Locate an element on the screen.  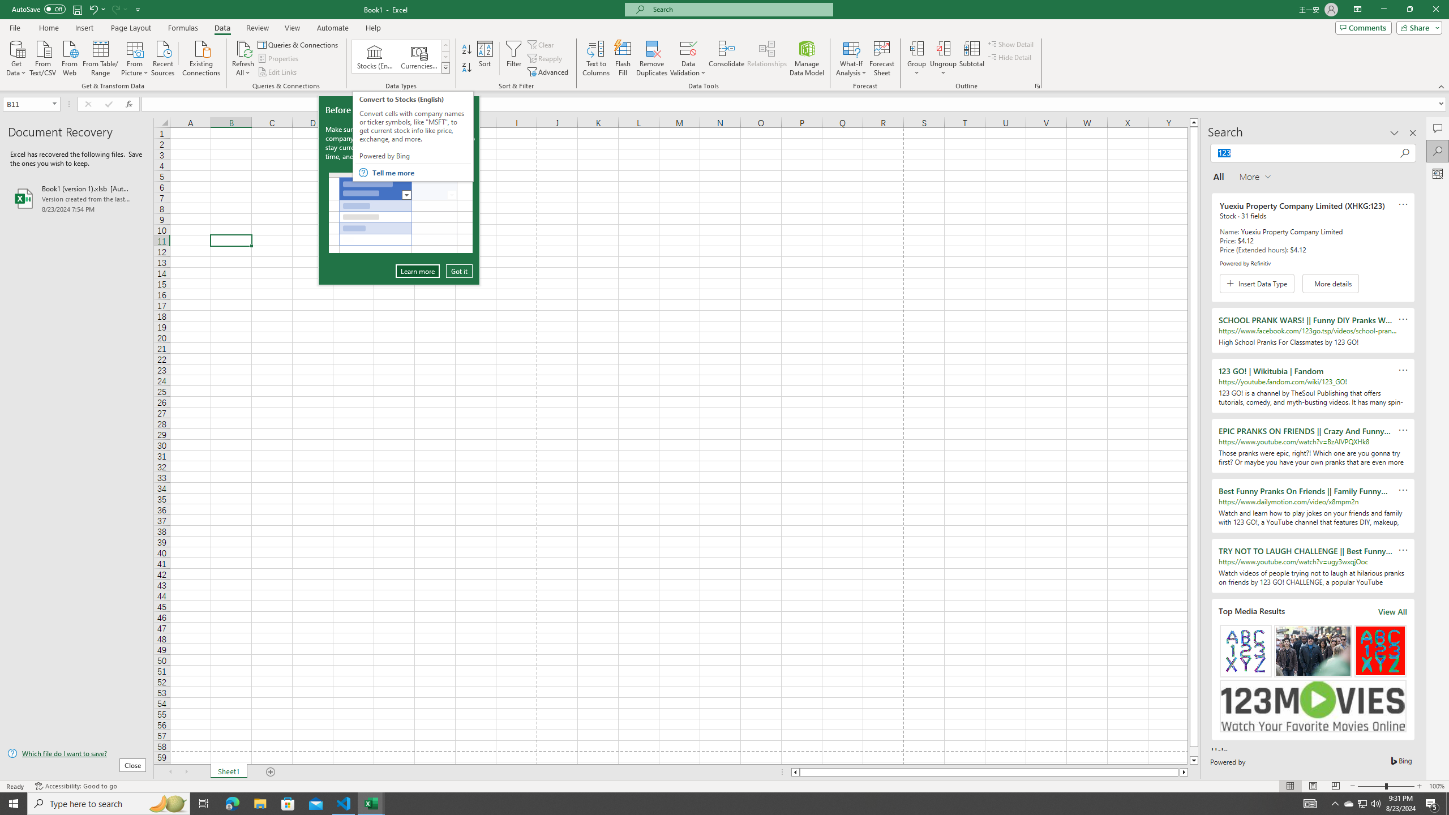
File Explorer is located at coordinates (260, 804).